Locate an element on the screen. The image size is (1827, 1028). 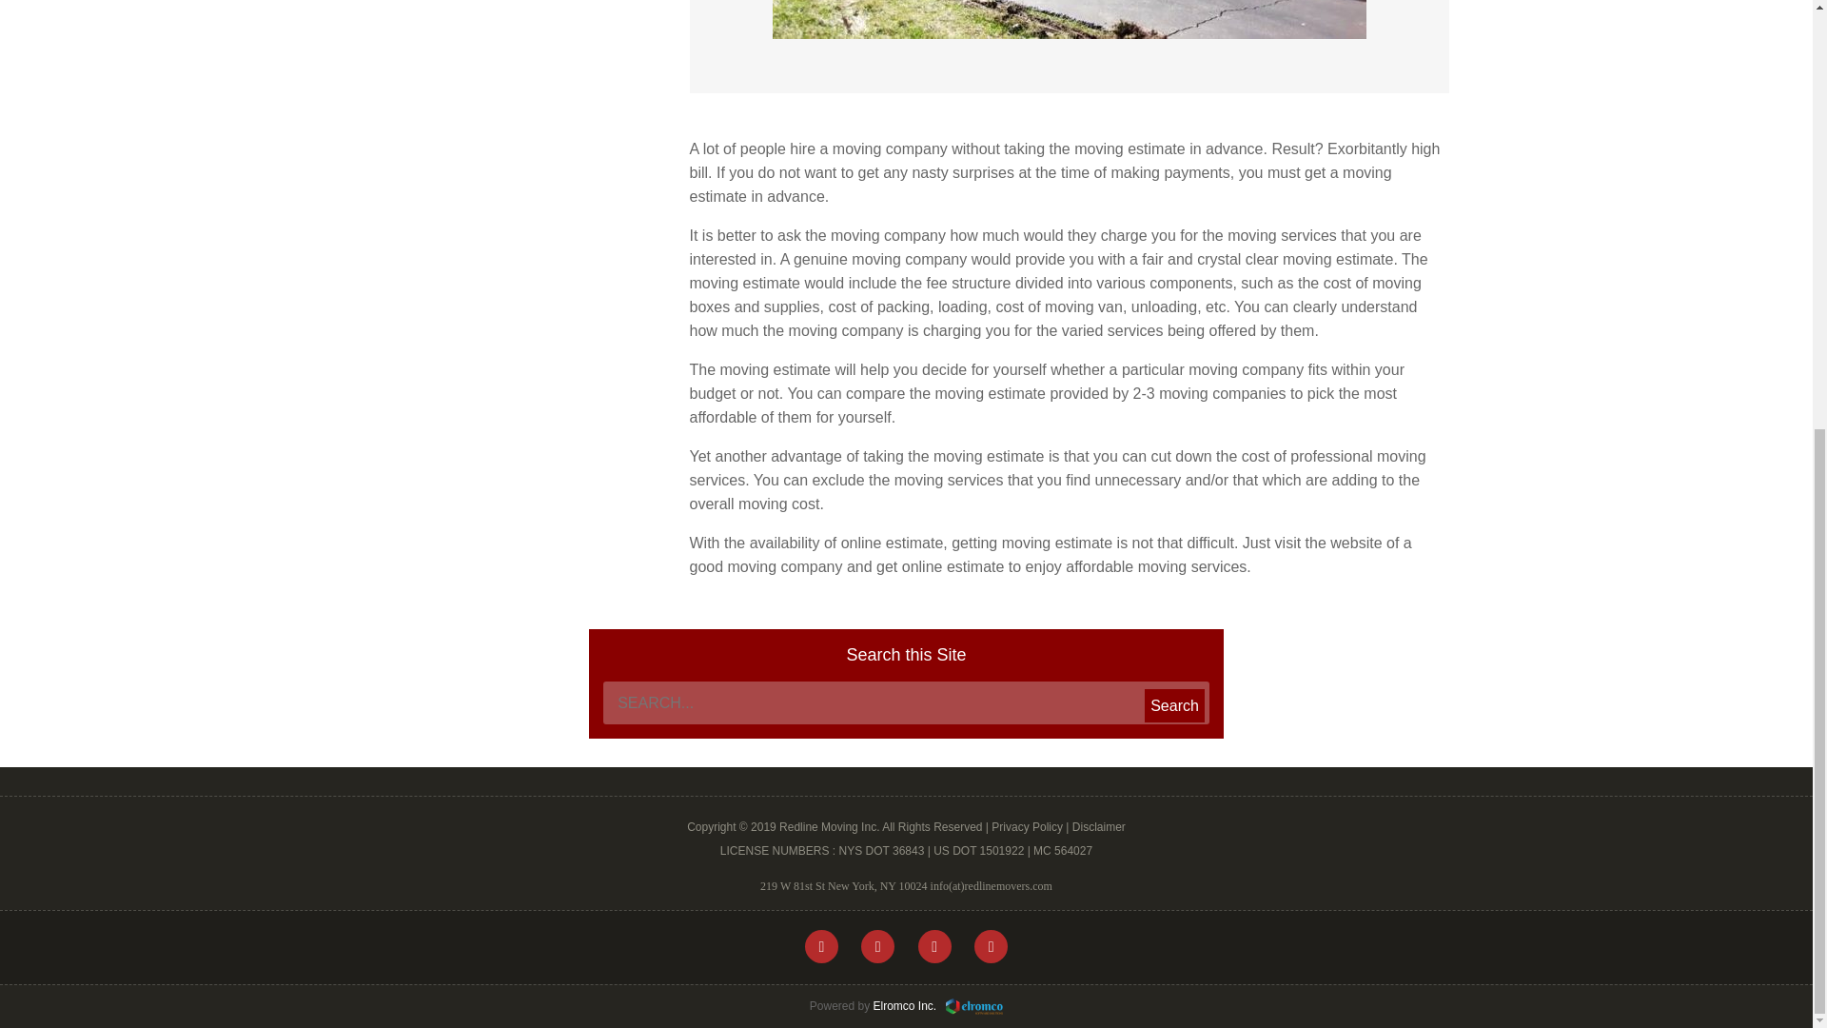
We are on google plus is located at coordinates (934, 946).